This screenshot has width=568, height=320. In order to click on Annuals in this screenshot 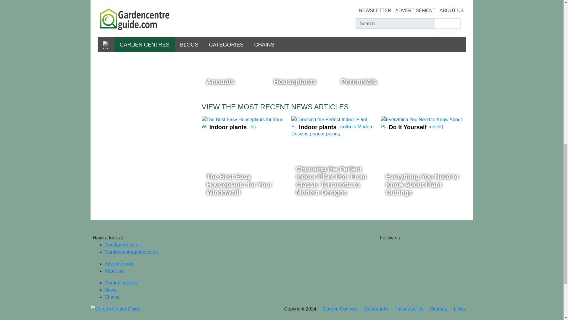, I will do `click(300, 60)`.